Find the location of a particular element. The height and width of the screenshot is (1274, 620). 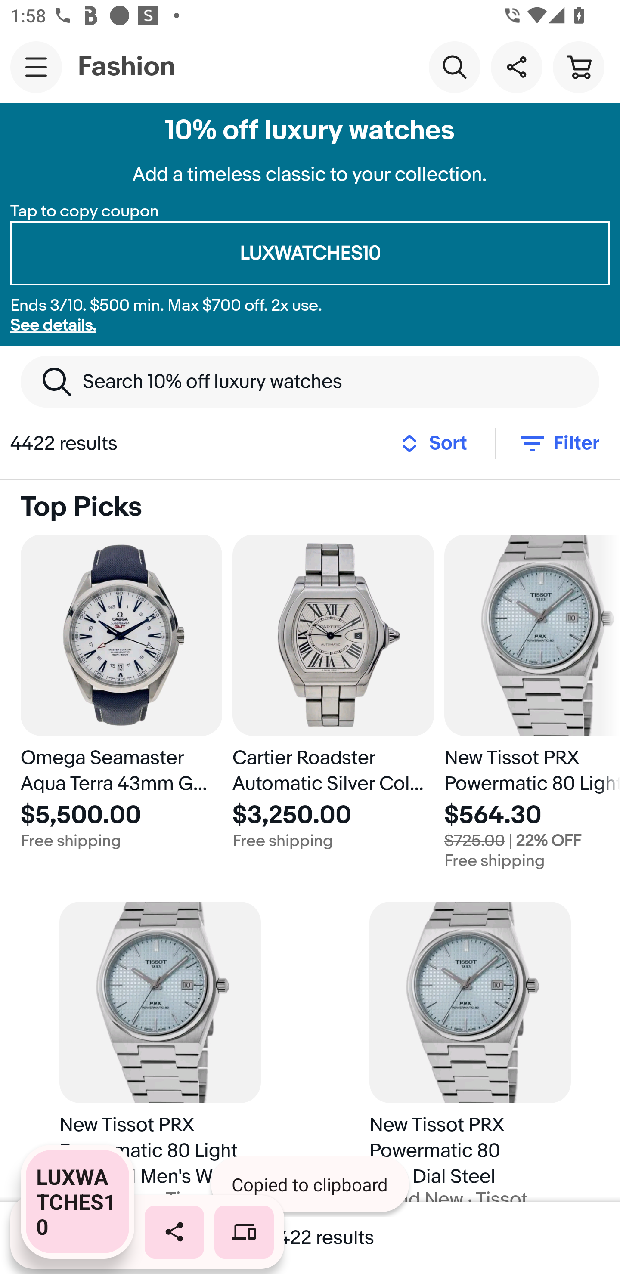

Search 10% off luxury watches is located at coordinates (310, 381).